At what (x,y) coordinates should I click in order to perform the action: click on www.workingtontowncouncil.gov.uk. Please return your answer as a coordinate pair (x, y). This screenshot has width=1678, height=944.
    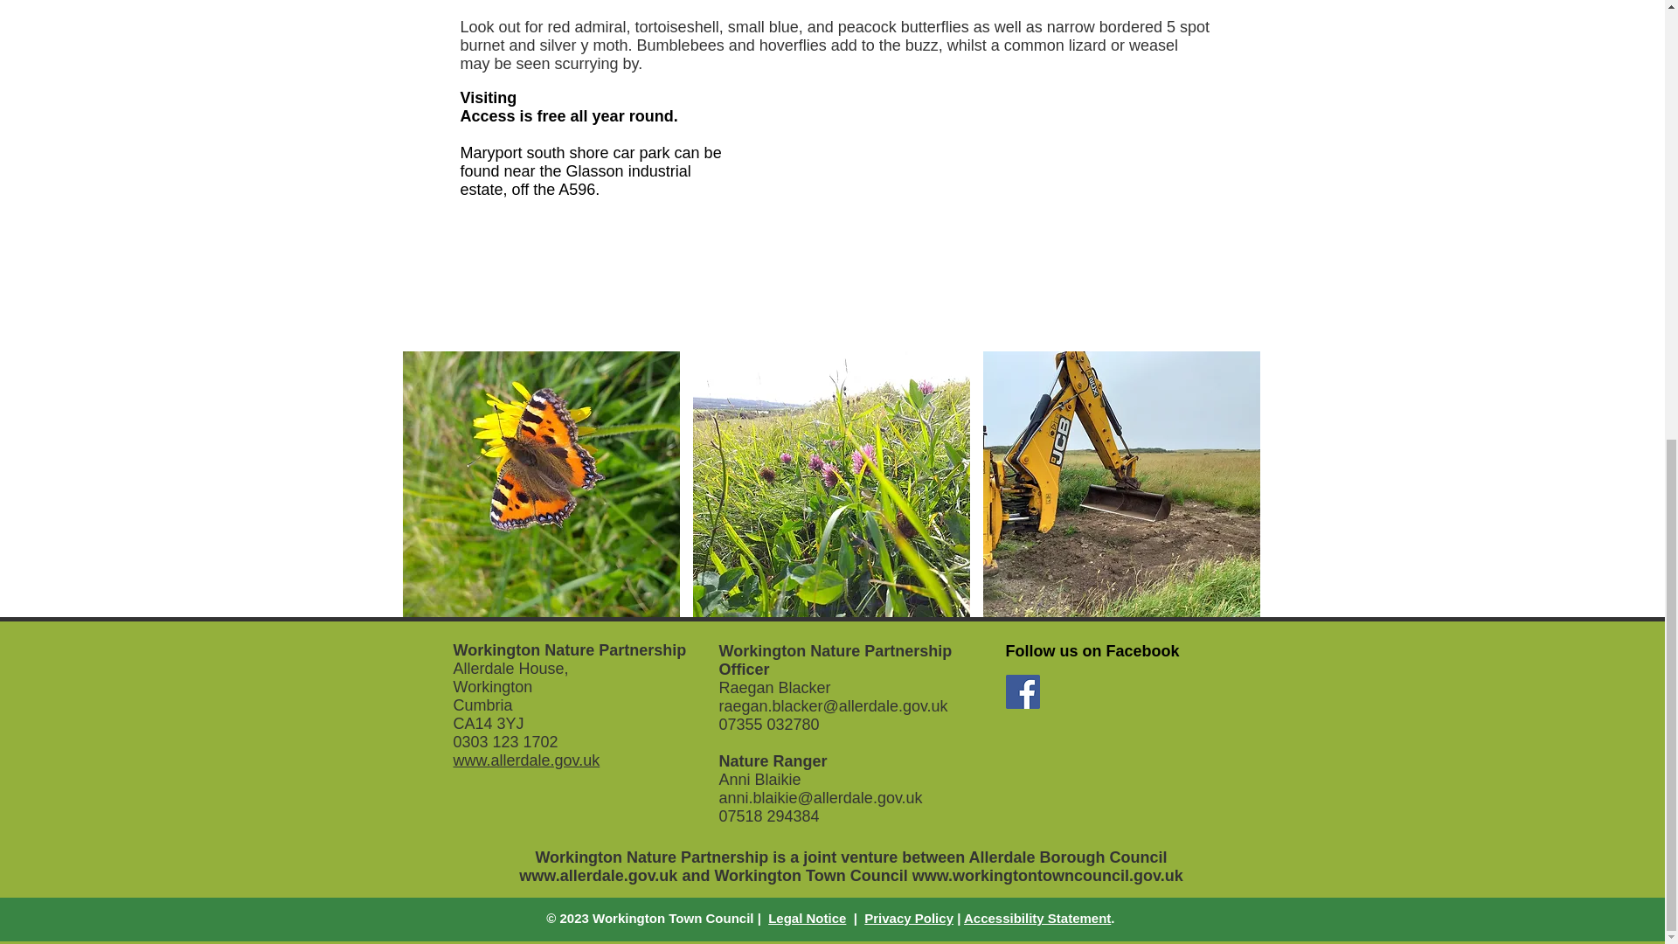
    Looking at the image, I should click on (1047, 876).